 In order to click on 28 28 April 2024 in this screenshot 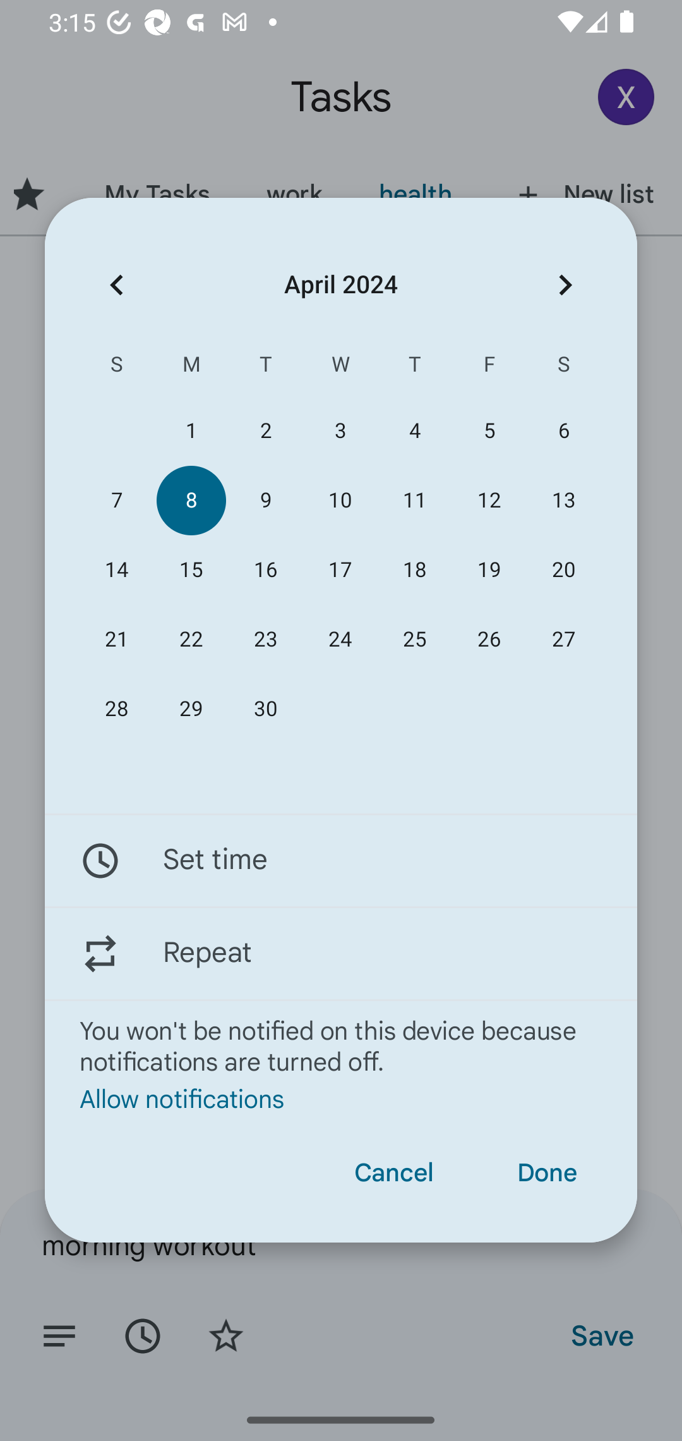, I will do `click(117, 709)`.